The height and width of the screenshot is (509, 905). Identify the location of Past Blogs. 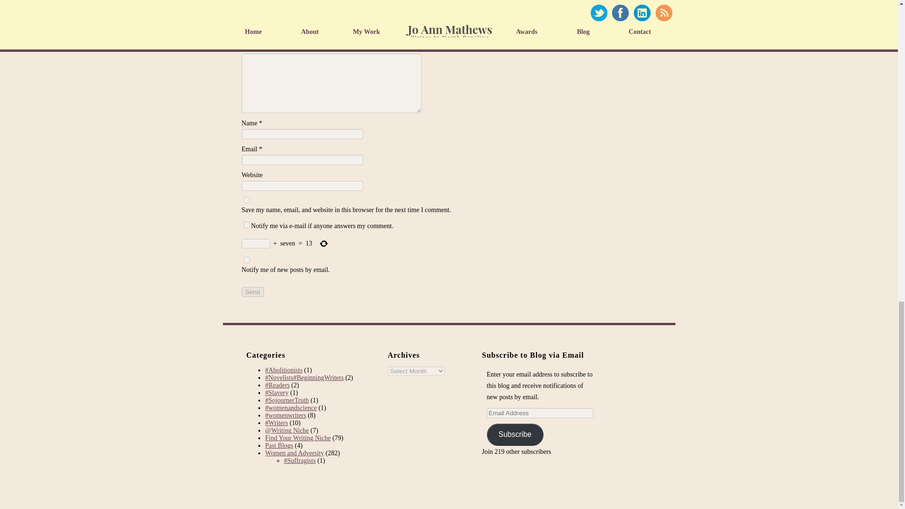
(279, 445).